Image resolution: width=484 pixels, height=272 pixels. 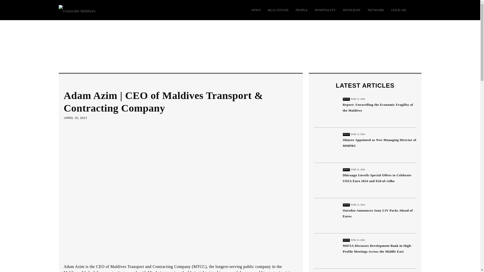 I want to click on GOLD 100, so click(x=398, y=10).